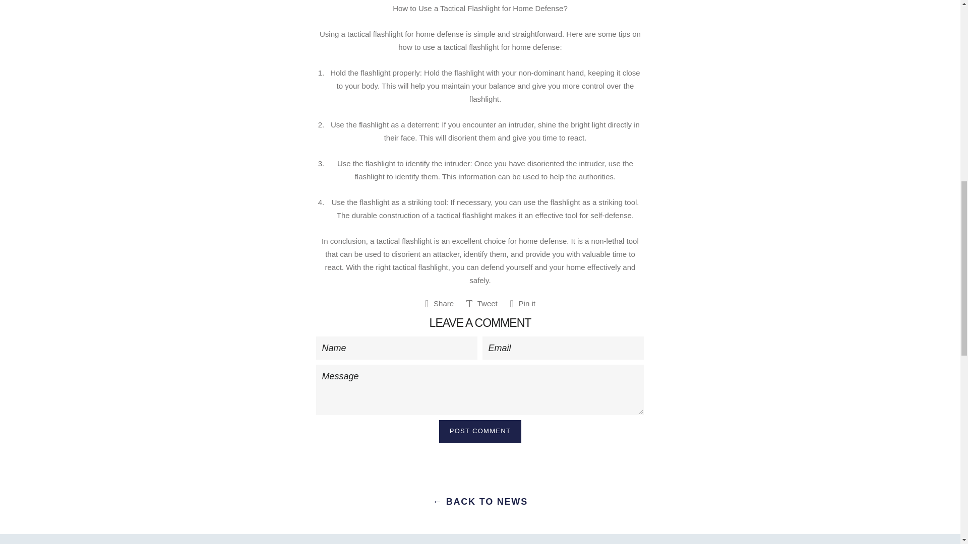 The height and width of the screenshot is (544, 968). What do you see at coordinates (440, 304) in the screenshot?
I see `Tweet on Twitter` at bounding box center [440, 304].